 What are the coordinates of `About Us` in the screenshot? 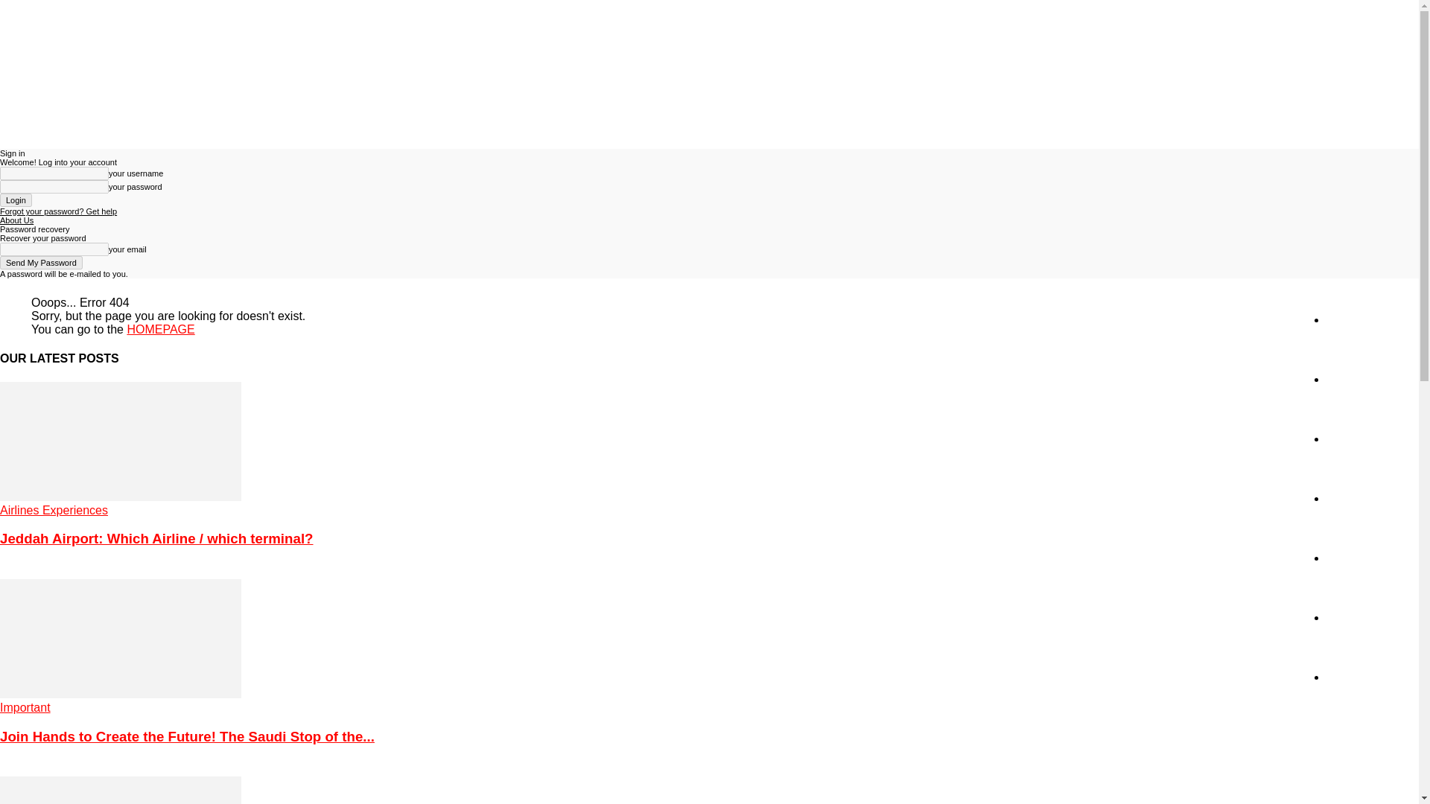 It's located at (16, 220).